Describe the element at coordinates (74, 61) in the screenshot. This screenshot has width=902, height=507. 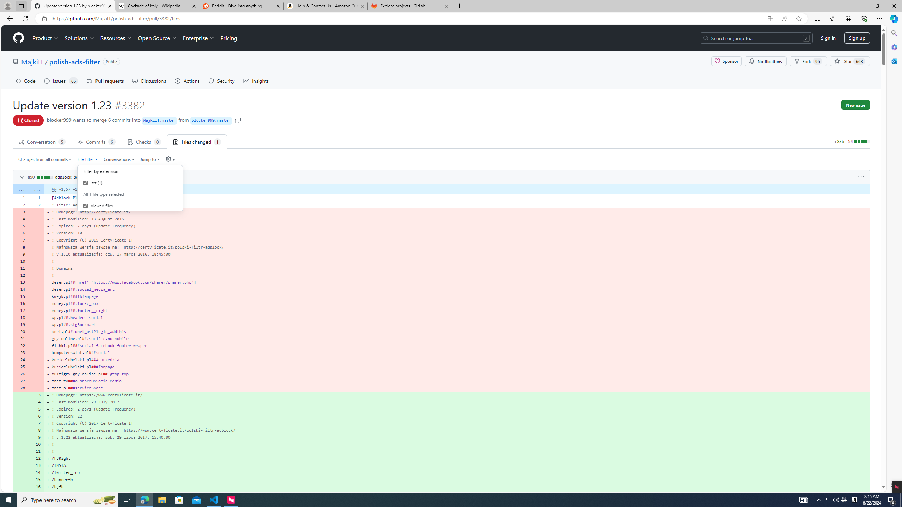
I see `polish-ads-filter` at that location.